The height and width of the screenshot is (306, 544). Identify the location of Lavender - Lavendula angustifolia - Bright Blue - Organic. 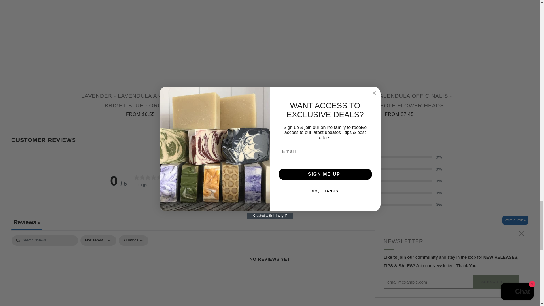
(141, 104).